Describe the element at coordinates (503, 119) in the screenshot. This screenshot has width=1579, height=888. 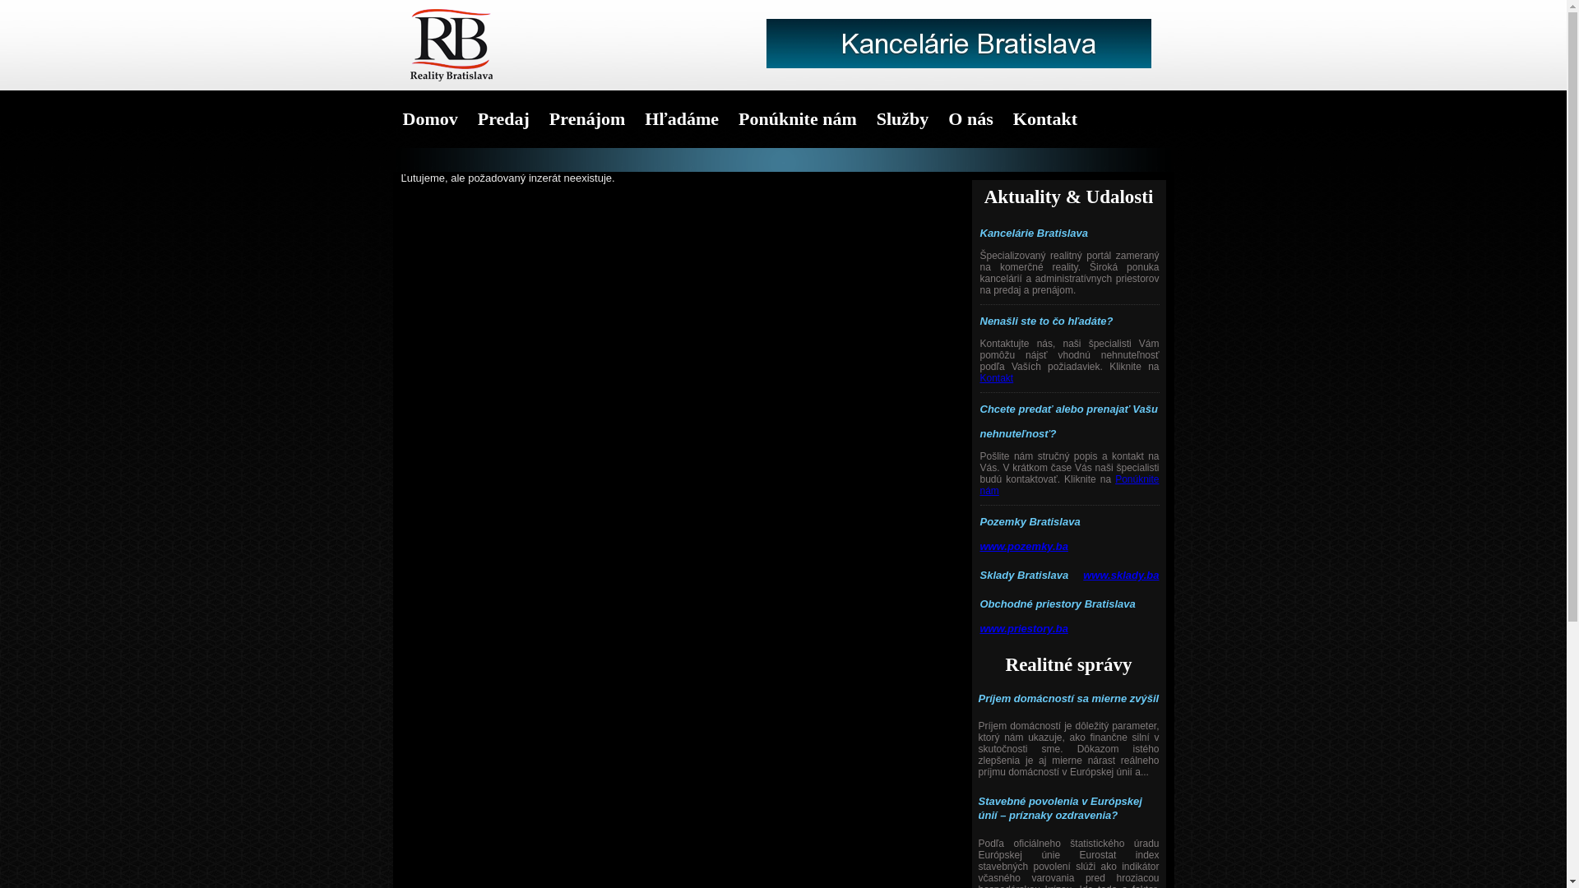
I see `Predaj` at that location.